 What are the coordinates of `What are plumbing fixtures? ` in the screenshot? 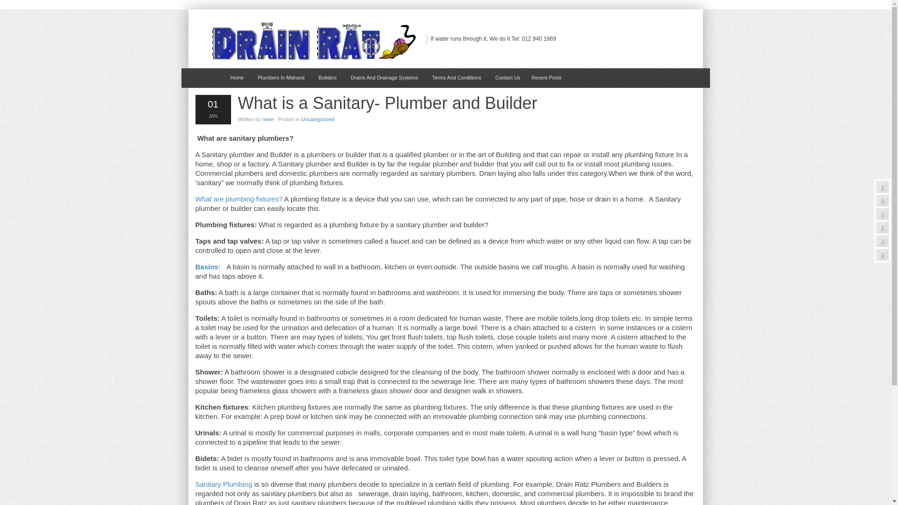 It's located at (240, 199).